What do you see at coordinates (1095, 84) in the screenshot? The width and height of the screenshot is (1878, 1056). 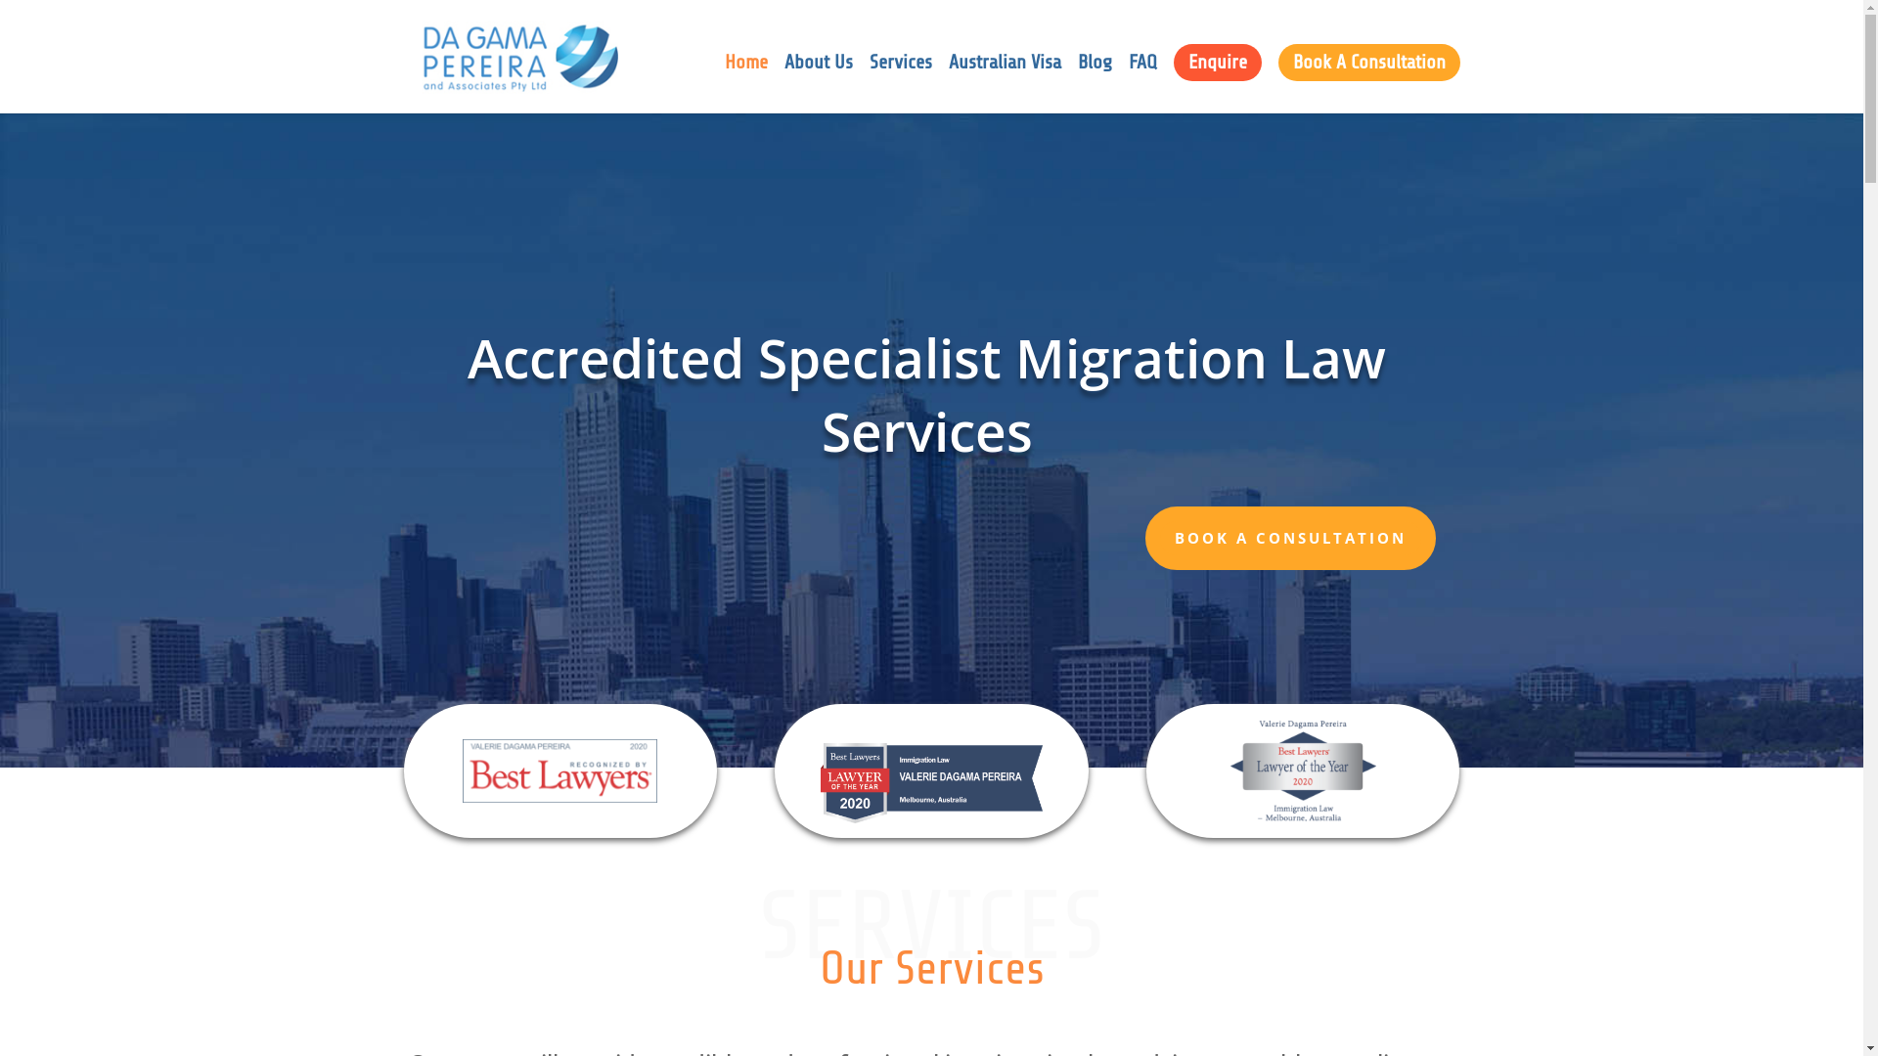 I see `Blog` at bounding box center [1095, 84].